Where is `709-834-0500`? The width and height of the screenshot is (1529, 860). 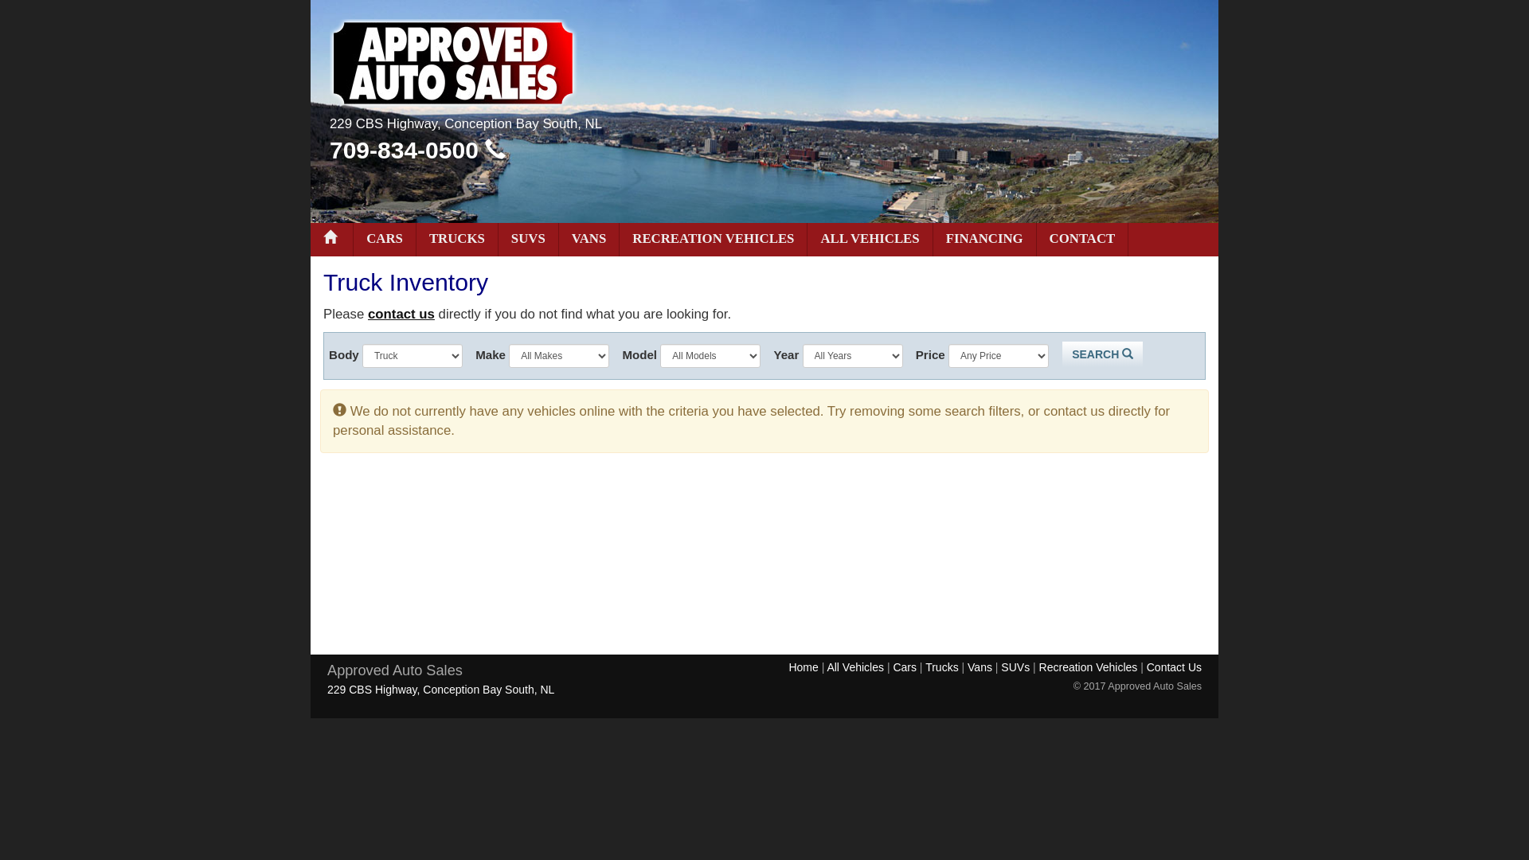
709-834-0500 is located at coordinates (417, 150).